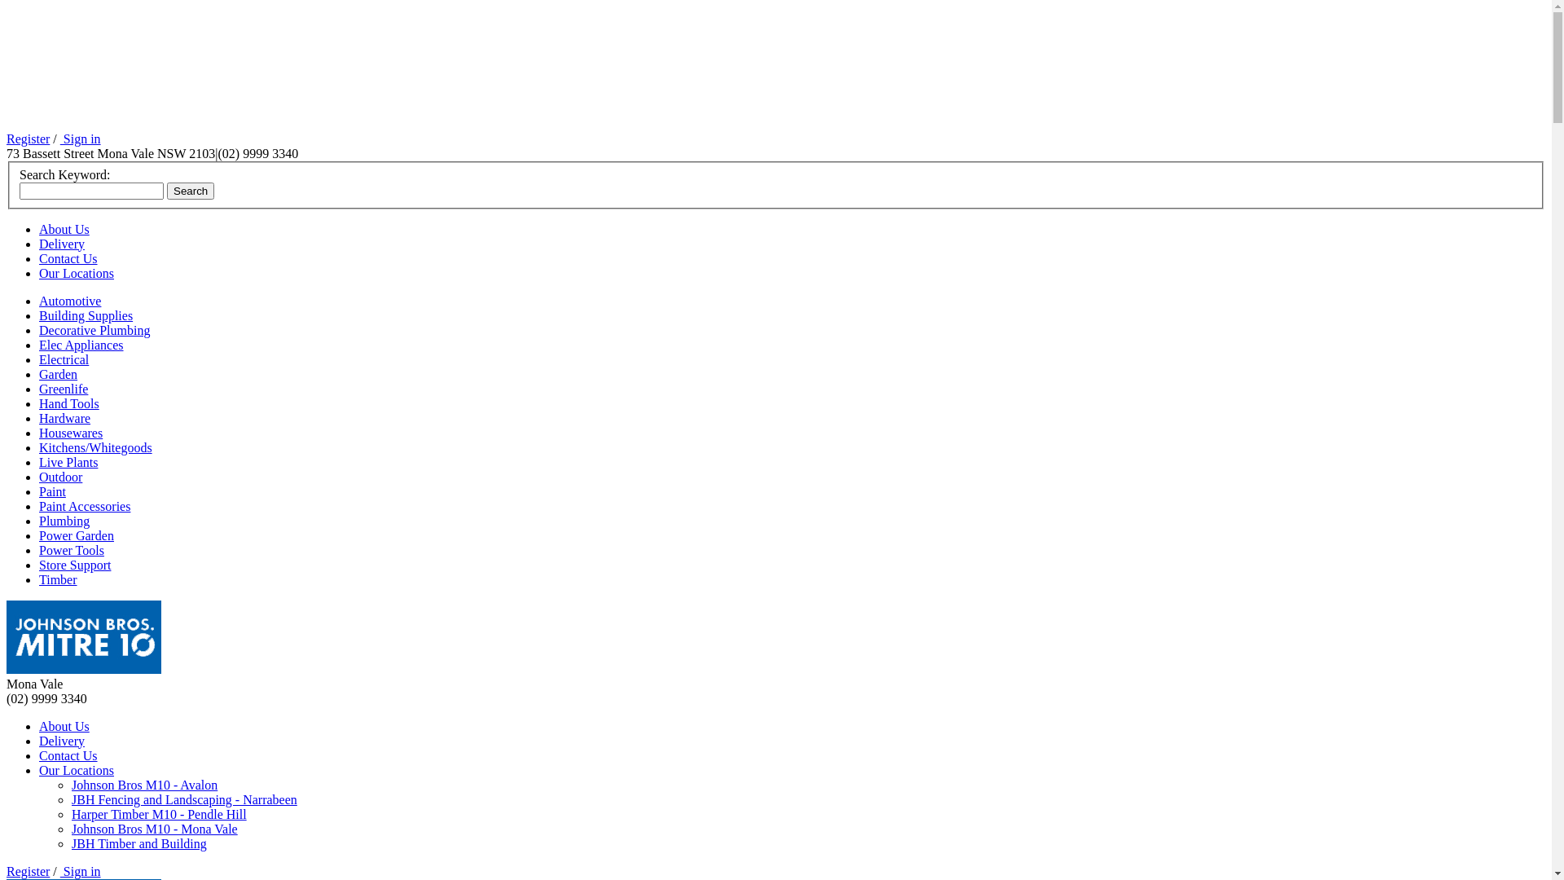 This screenshot has width=1564, height=880. What do you see at coordinates (64, 726) in the screenshot?
I see `About Us` at bounding box center [64, 726].